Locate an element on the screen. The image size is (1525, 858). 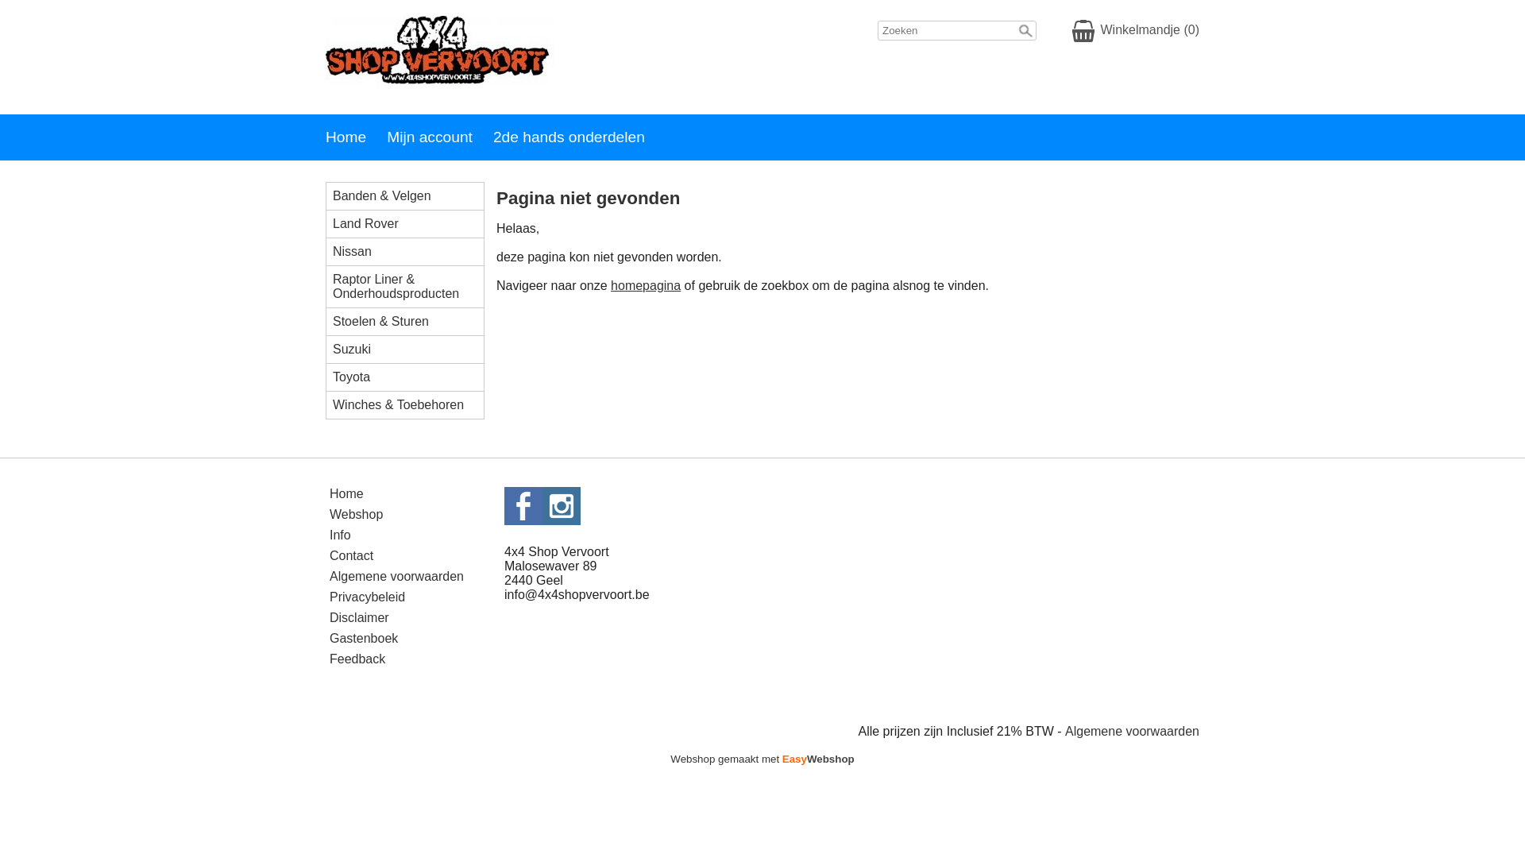
Toyota is located at coordinates (411, 377).